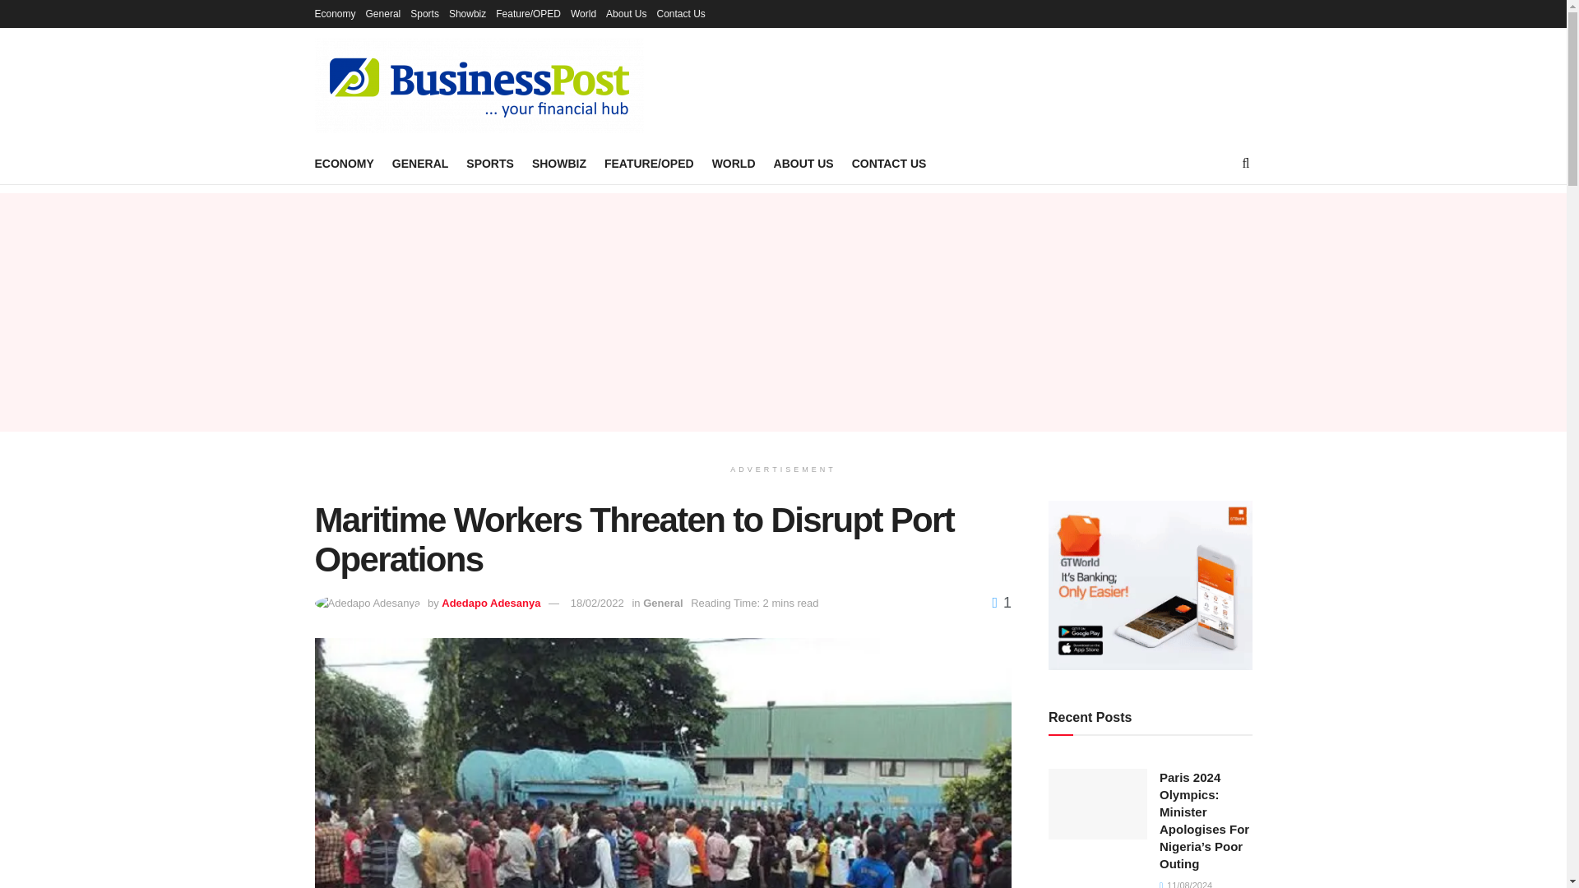 The width and height of the screenshot is (1579, 888). I want to click on General, so click(662, 602).